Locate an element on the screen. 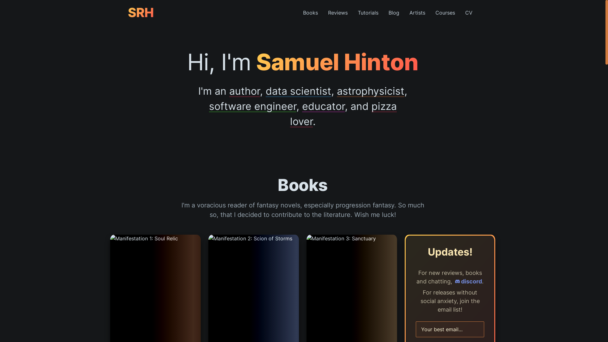  Blog is located at coordinates (394, 13).